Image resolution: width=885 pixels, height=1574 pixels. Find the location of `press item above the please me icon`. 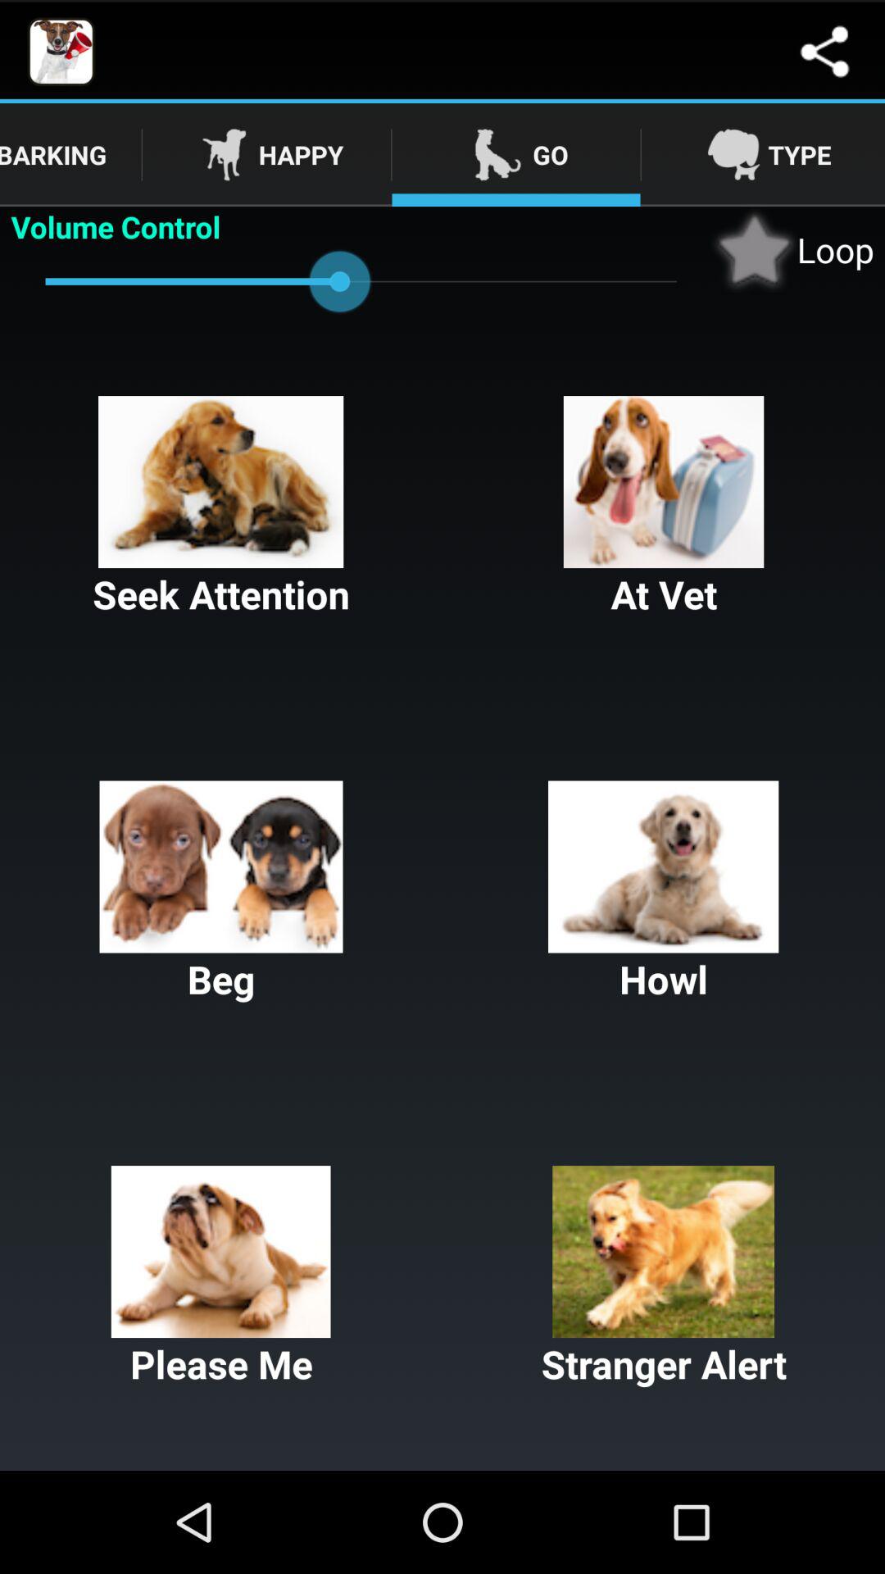

press item above the please me icon is located at coordinates (221, 893).